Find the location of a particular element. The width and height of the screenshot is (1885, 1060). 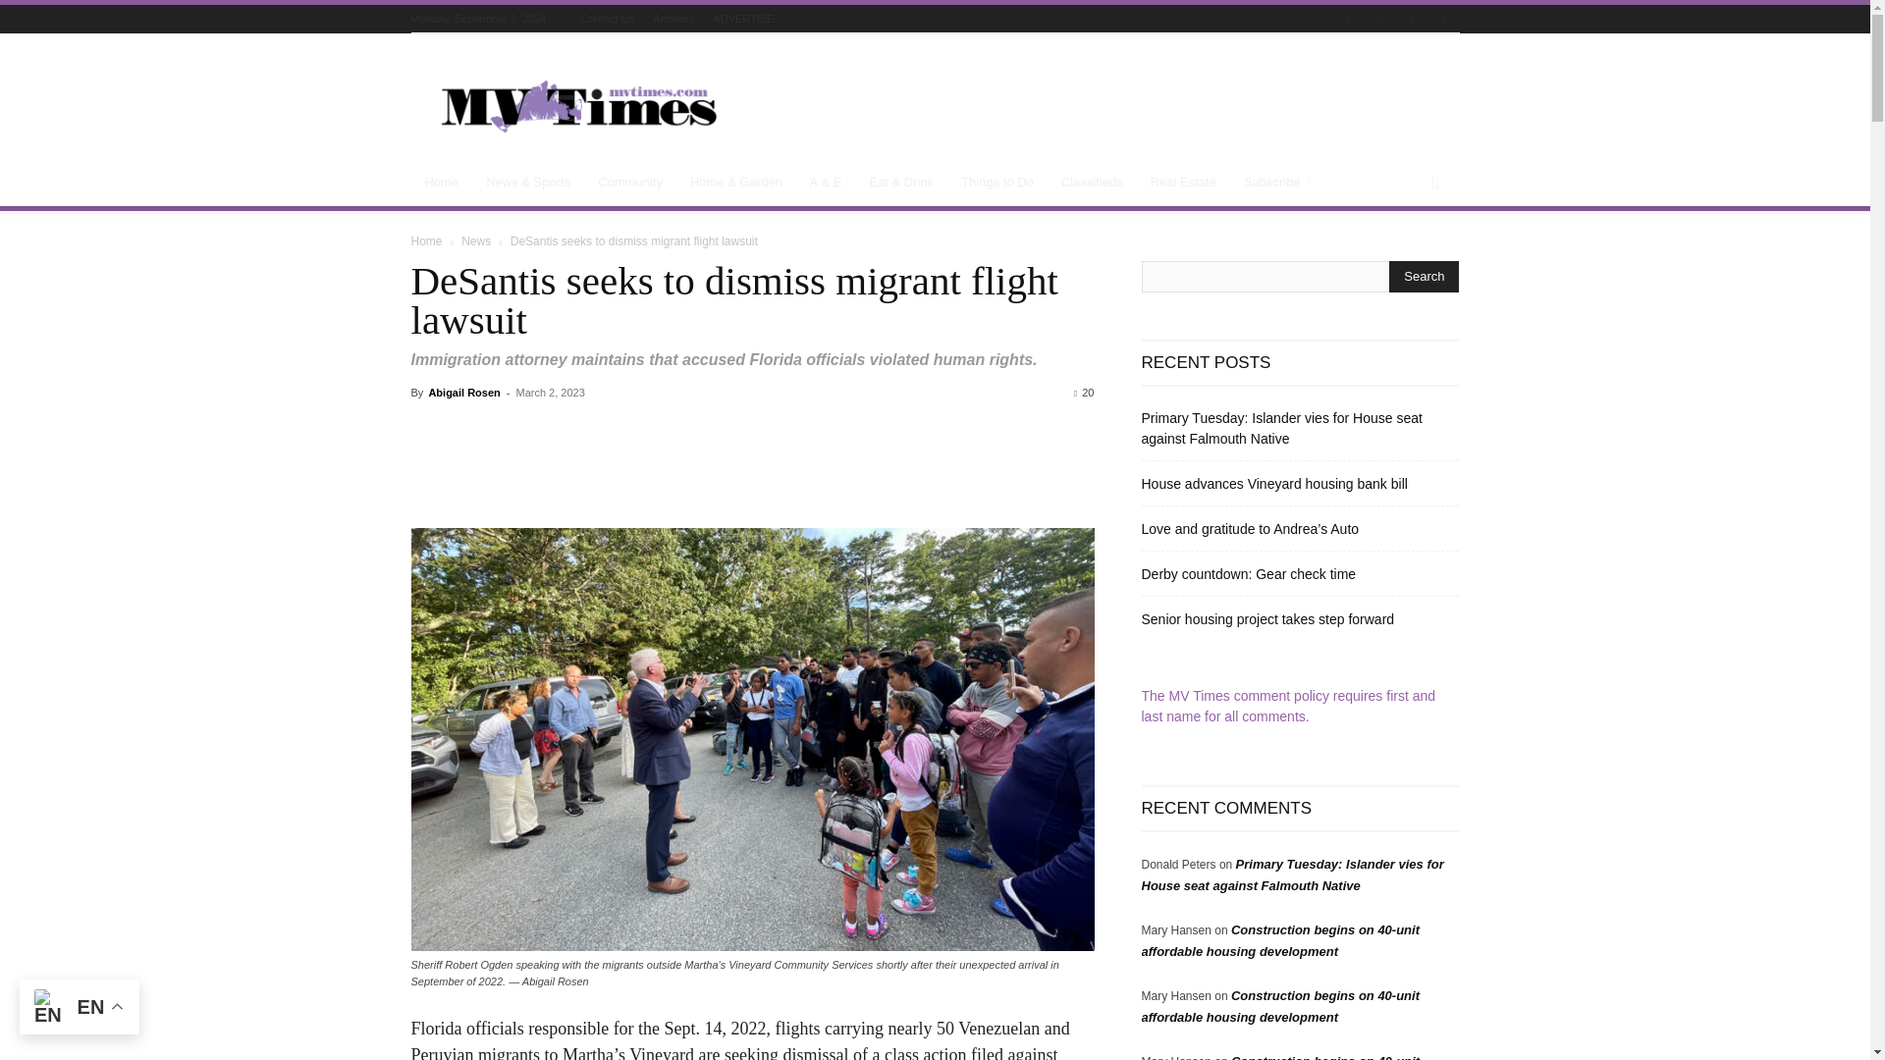

Archives is located at coordinates (673, 18).